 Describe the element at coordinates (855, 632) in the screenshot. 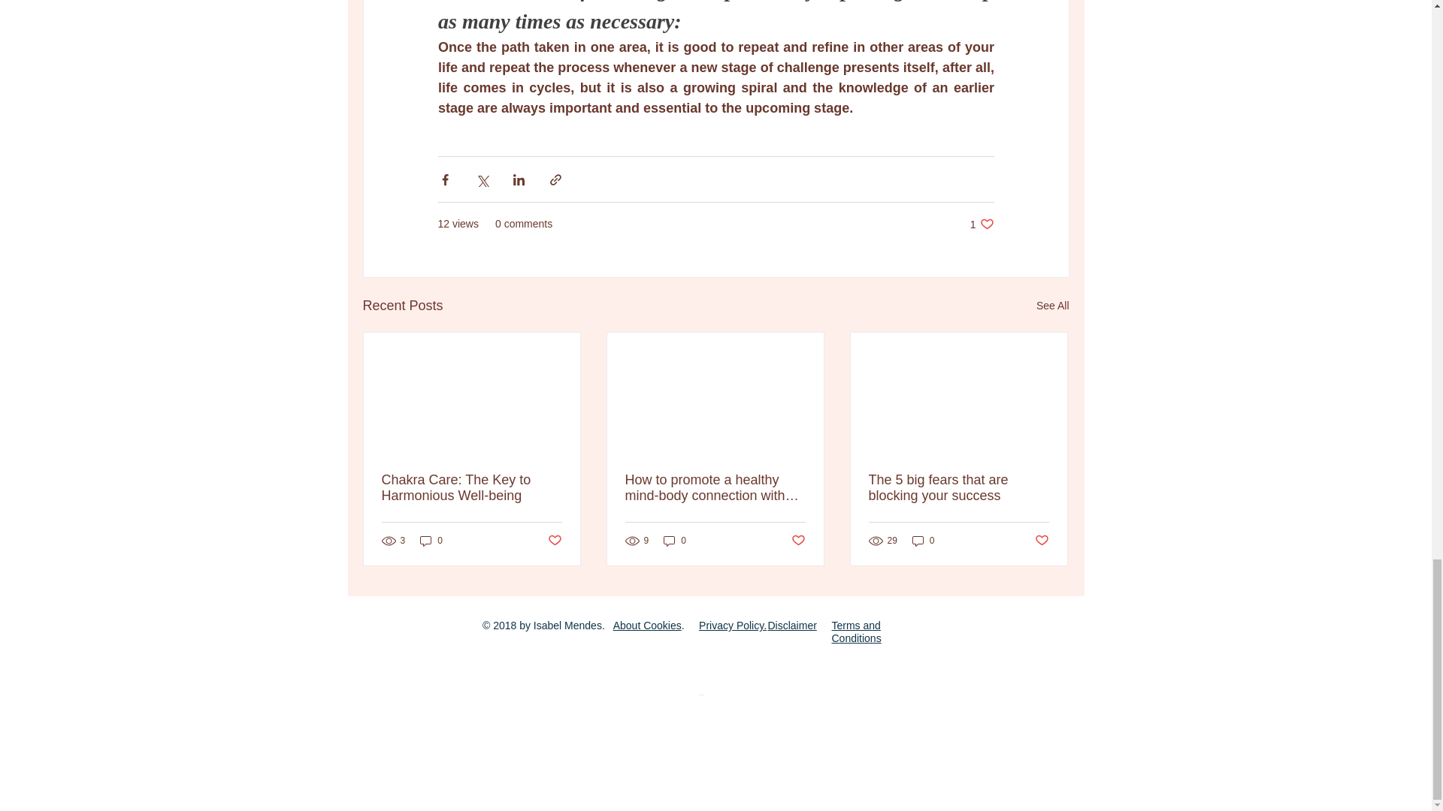

I see `Post not marked as liked` at that location.